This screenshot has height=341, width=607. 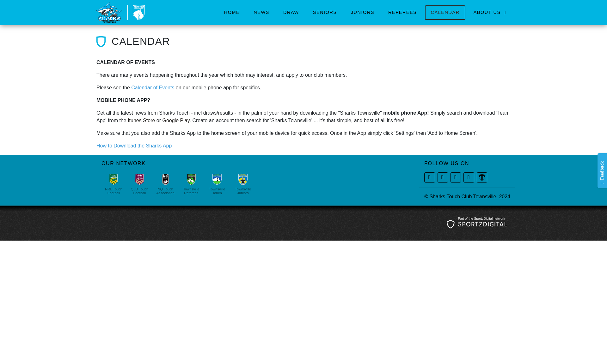 What do you see at coordinates (217, 184) in the screenshot?
I see `Townsville Touch` at bounding box center [217, 184].